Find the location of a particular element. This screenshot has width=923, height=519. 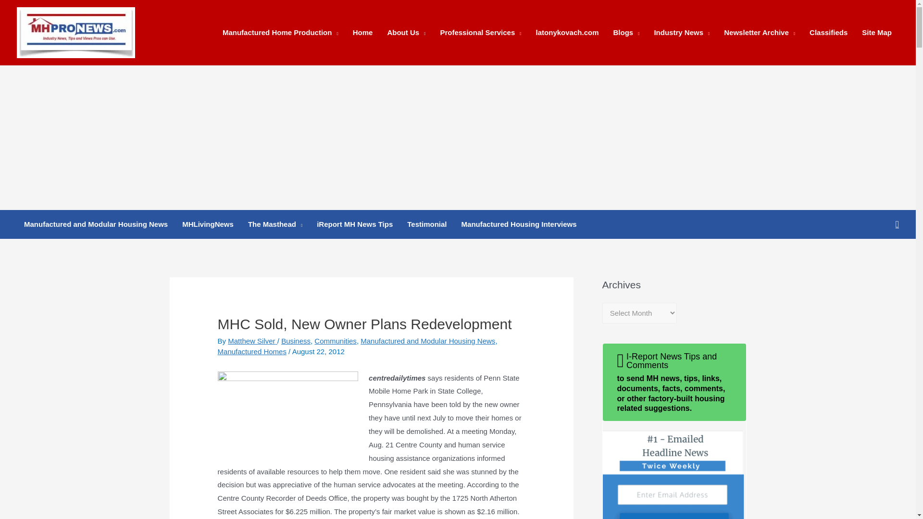

Blogs is located at coordinates (626, 33).